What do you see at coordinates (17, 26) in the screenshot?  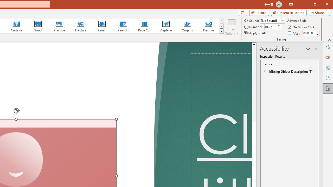 I see `Curtains` at bounding box center [17, 26].